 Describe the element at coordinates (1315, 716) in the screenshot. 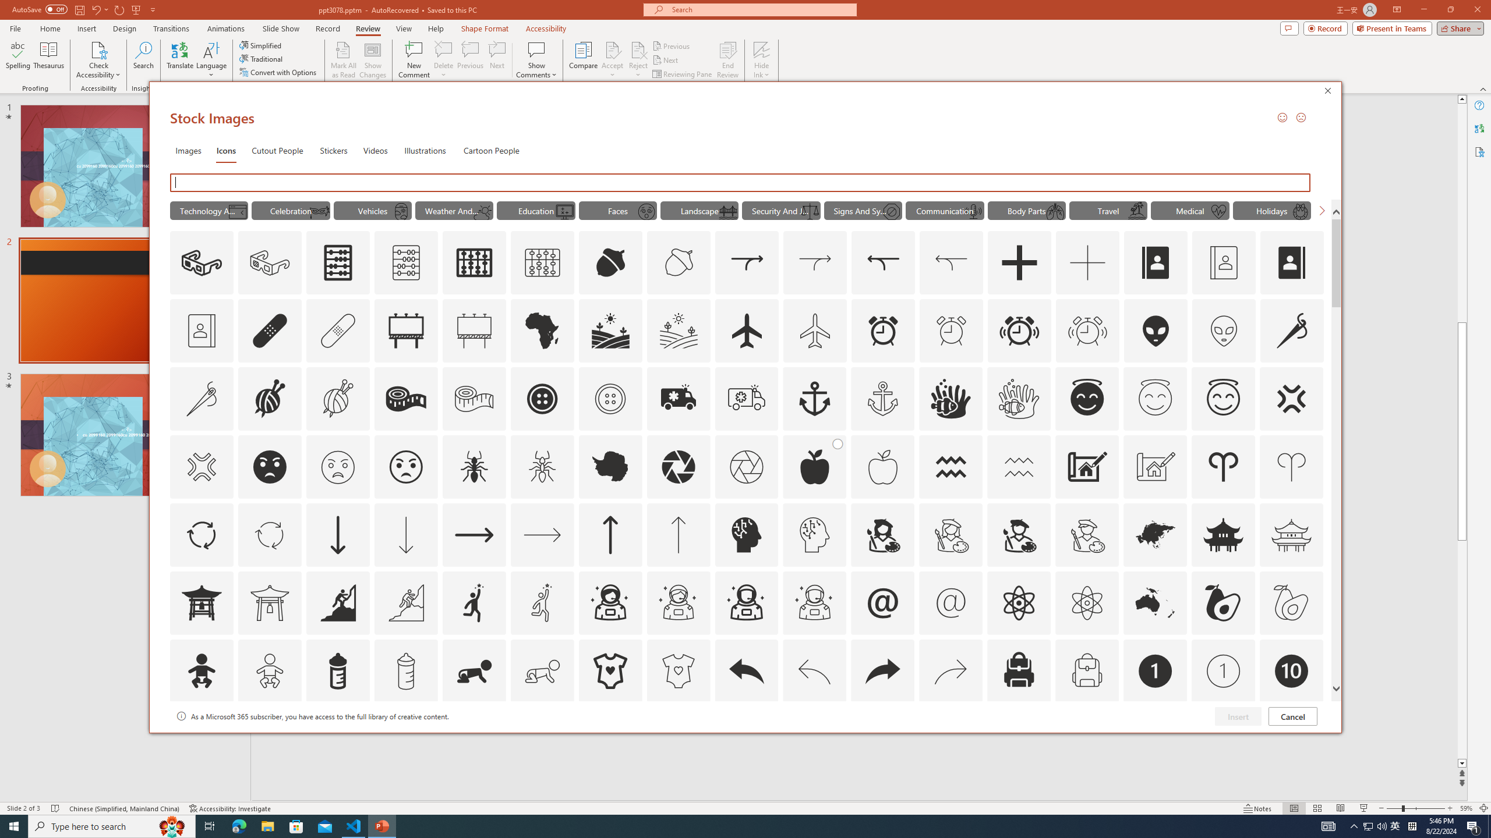

I see `Thumbnail` at that location.